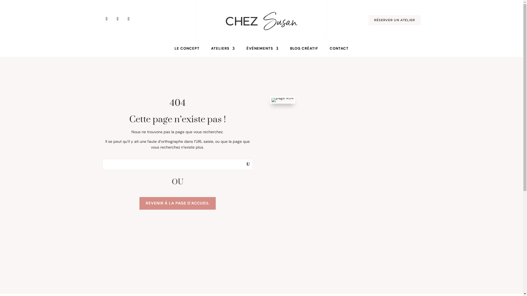  Describe the element at coordinates (106, 19) in the screenshot. I see `Suivez sur Instagram` at that location.